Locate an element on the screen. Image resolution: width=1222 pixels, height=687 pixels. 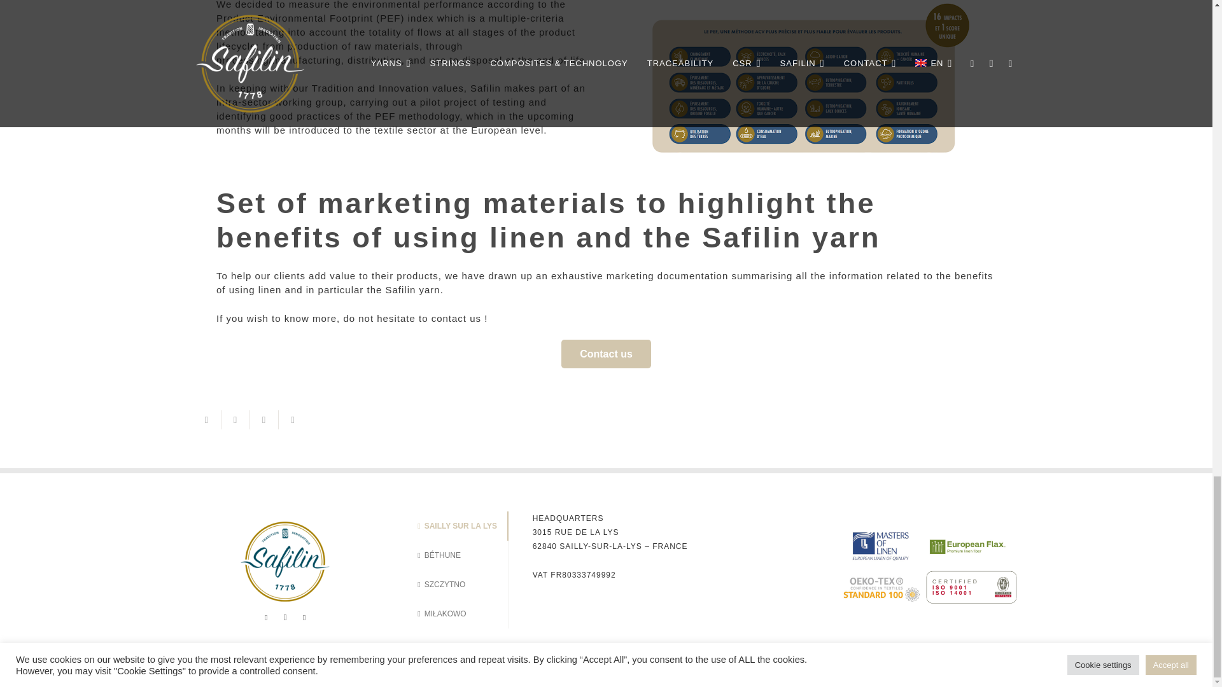
LinkedIn is located at coordinates (266, 617).